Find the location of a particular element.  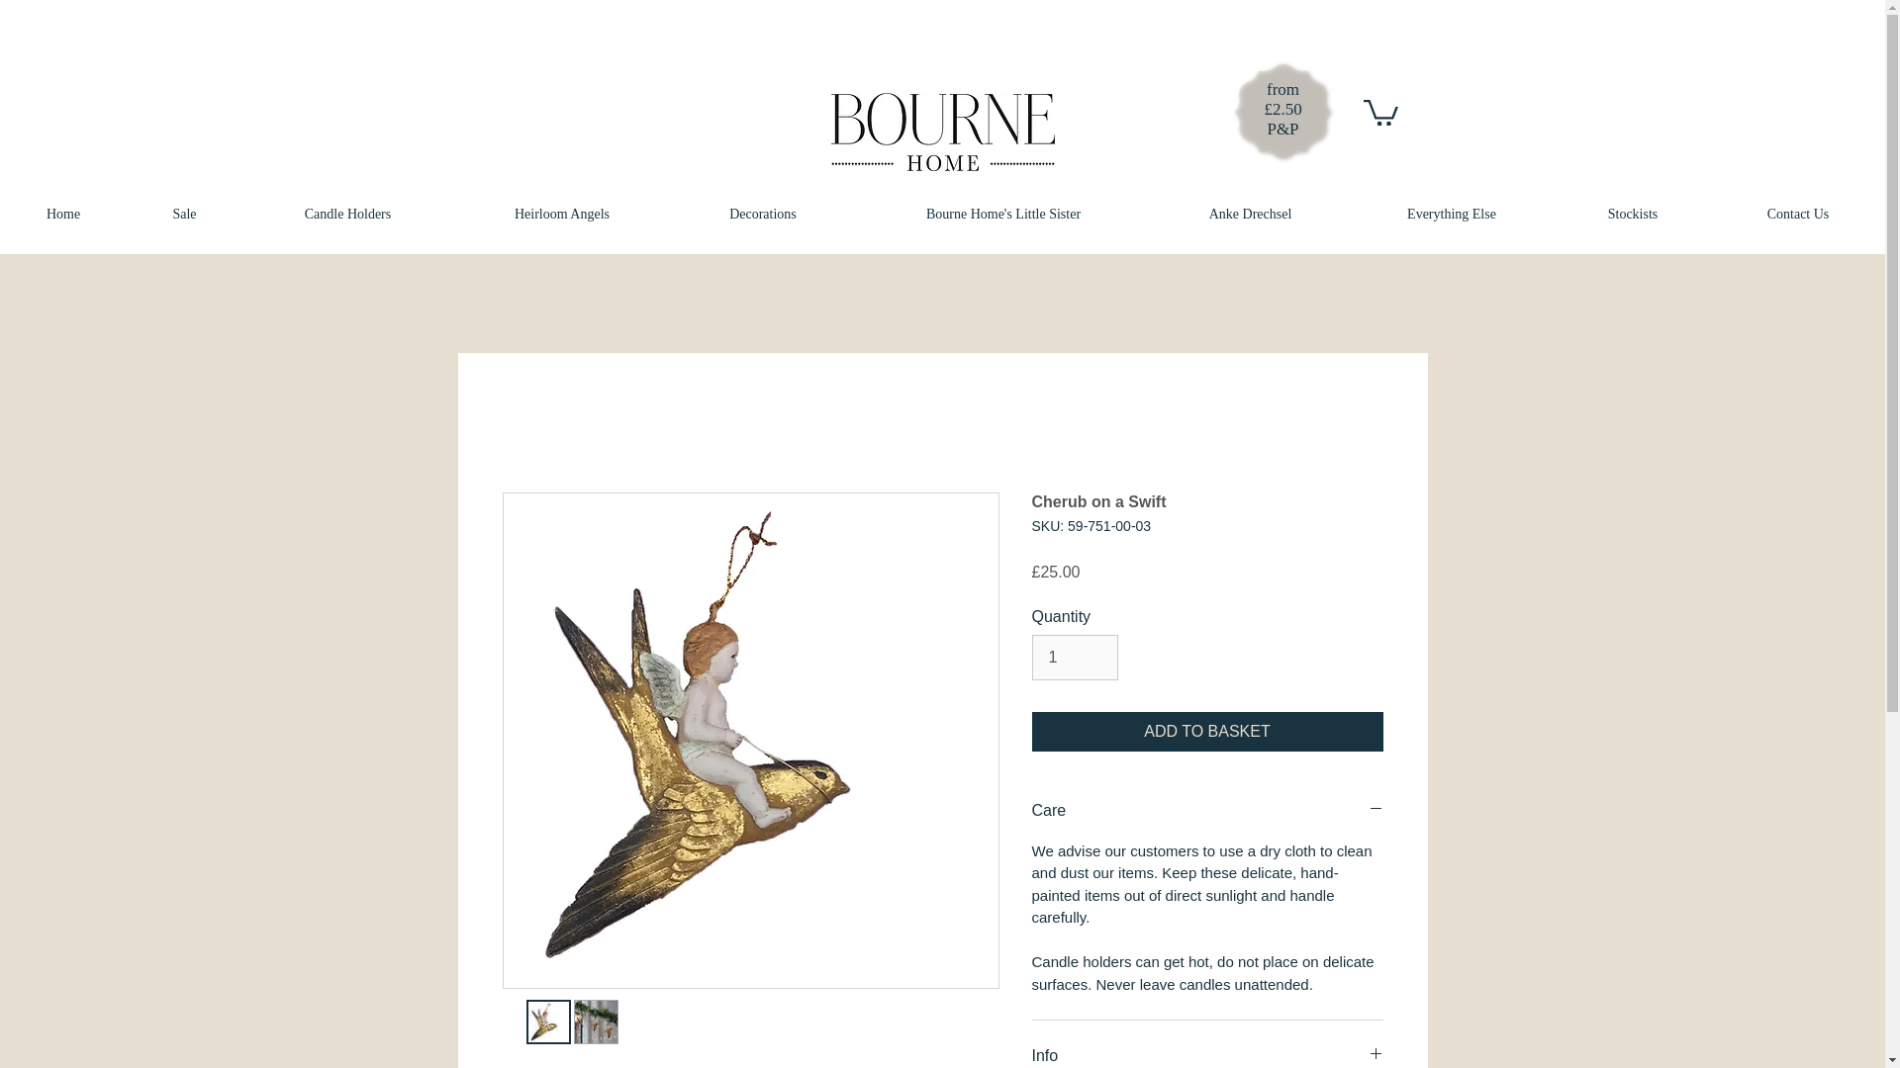

Sale is located at coordinates (184, 214).